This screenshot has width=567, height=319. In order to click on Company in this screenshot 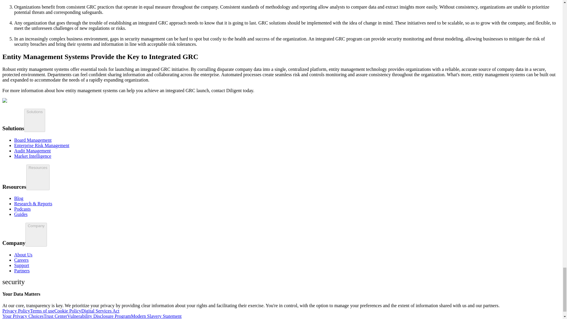, I will do `click(36, 235)`.